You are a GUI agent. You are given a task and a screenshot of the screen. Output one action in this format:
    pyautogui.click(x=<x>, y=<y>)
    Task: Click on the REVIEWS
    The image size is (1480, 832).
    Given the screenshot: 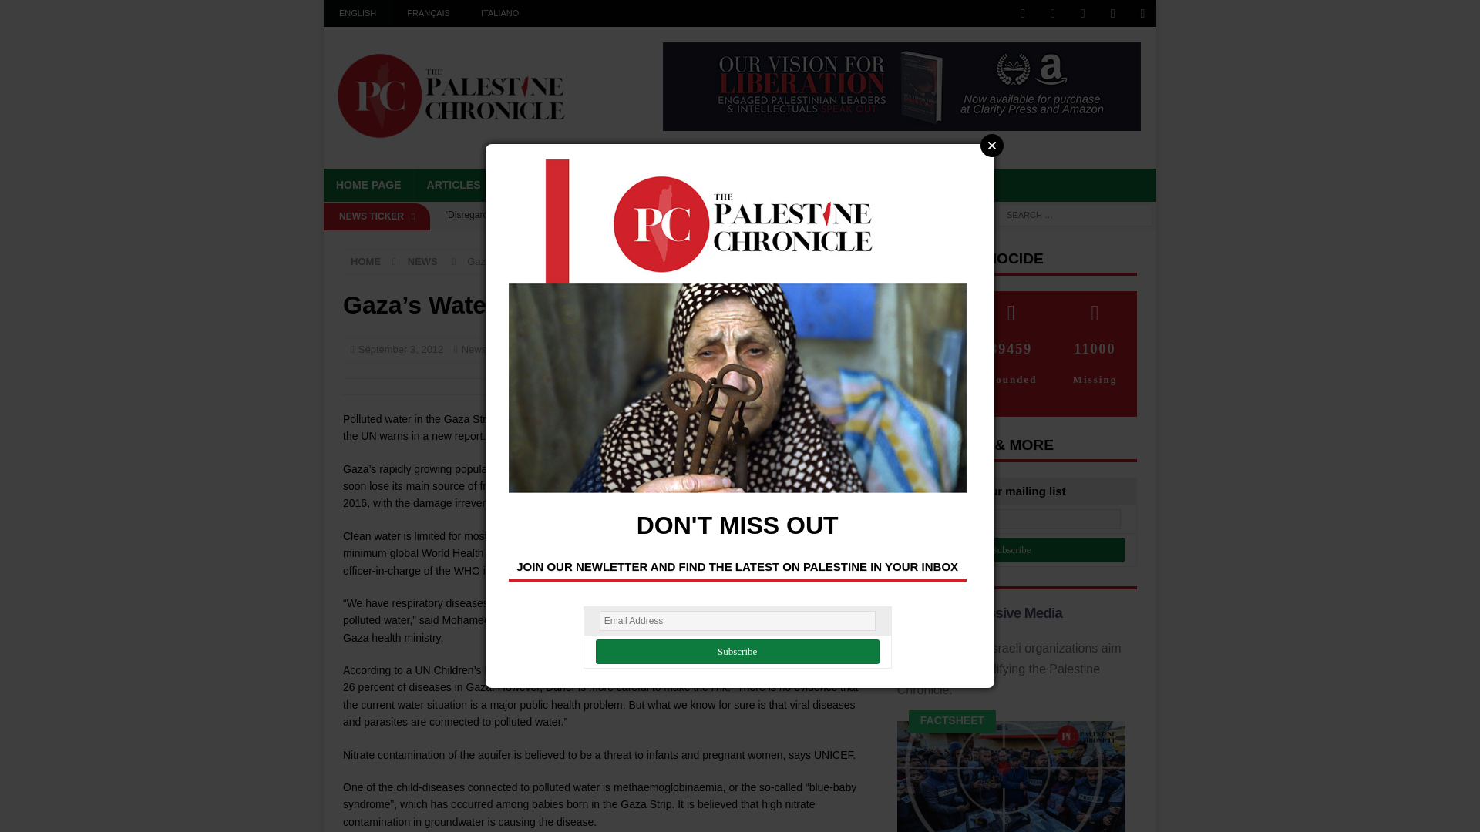 What is the action you would take?
    pyautogui.click(x=711, y=185)
    